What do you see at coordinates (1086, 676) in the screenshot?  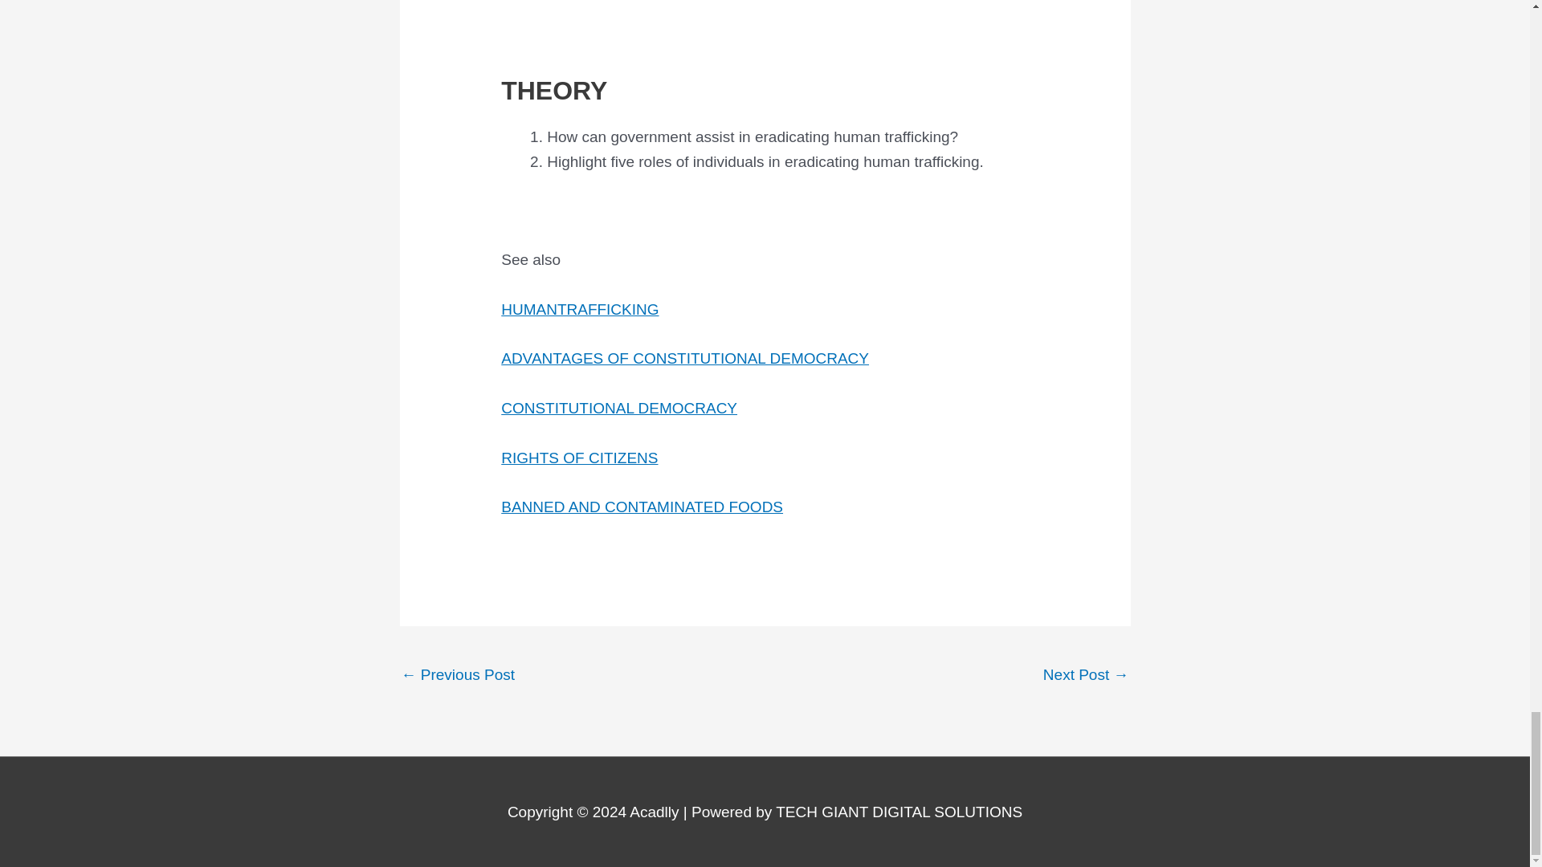 I see `WOMEN TRAFFICKING AND CHILD LABOUR ERADICATION FOUNDATION` at bounding box center [1086, 676].